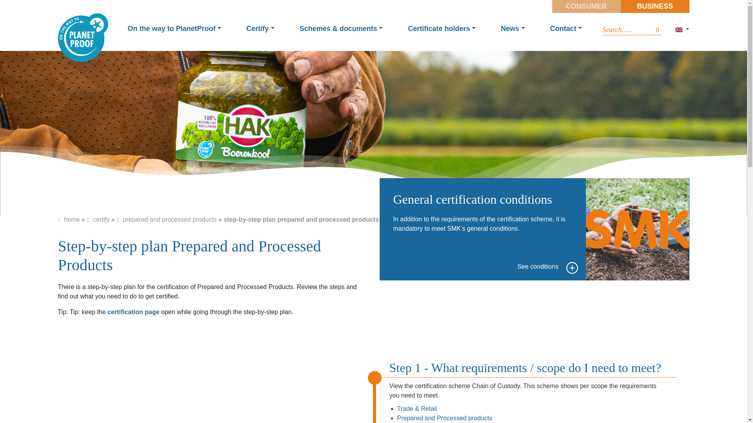 The image size is (753, 423). I want to click on Business, so click(655, 6).